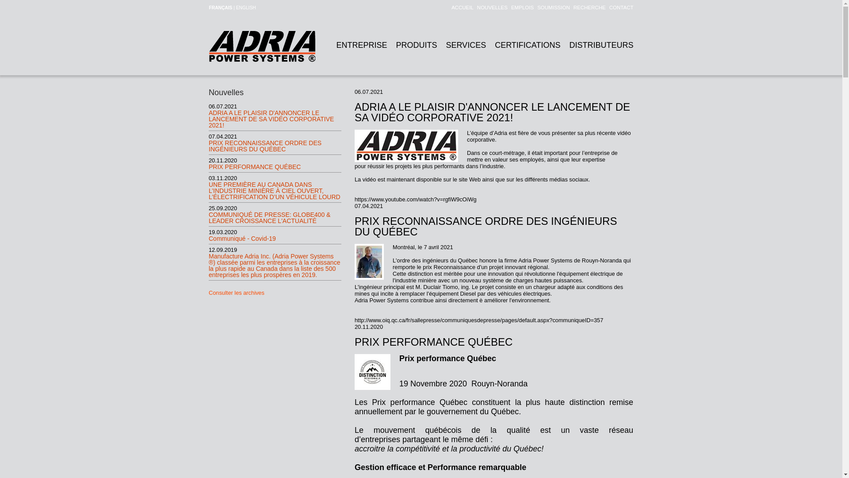  Describe the element at coordinates (521, 8) in the screenshot. I see `EMPLOIS` at that location.